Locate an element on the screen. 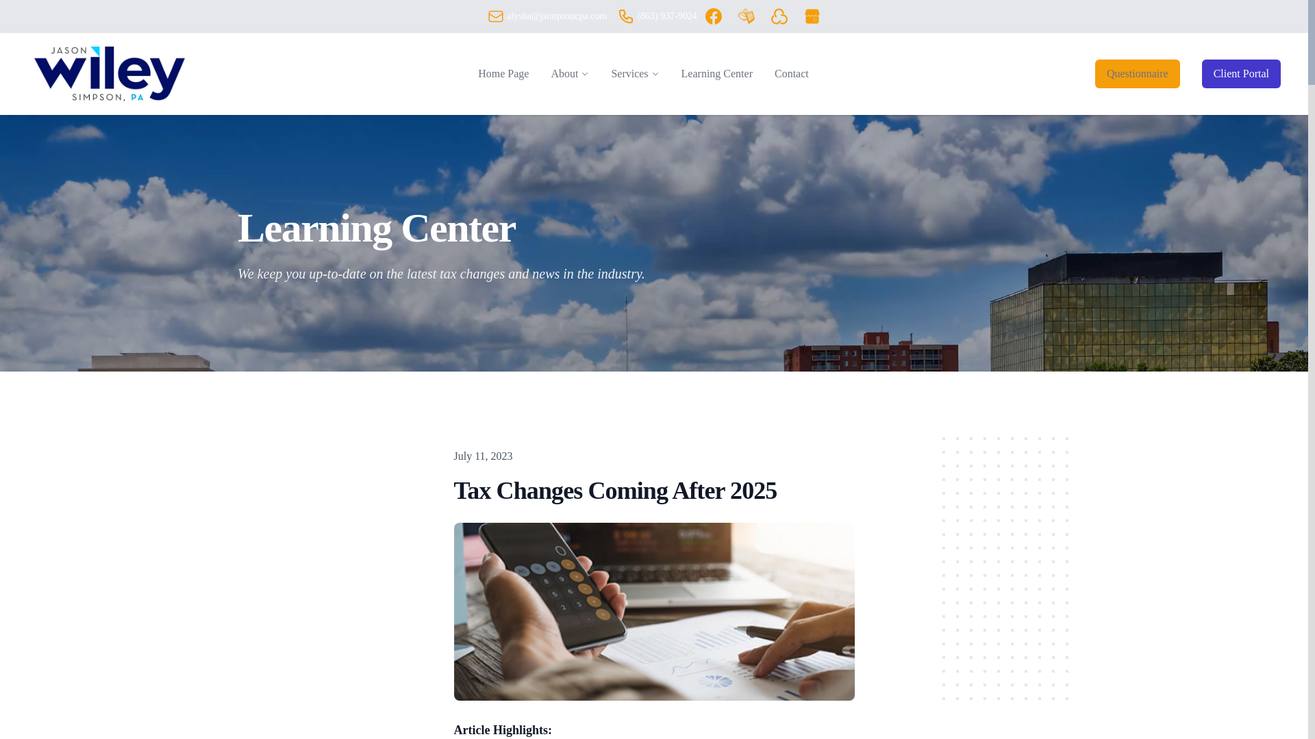  Google My Business is located at coordinates (812, 16).